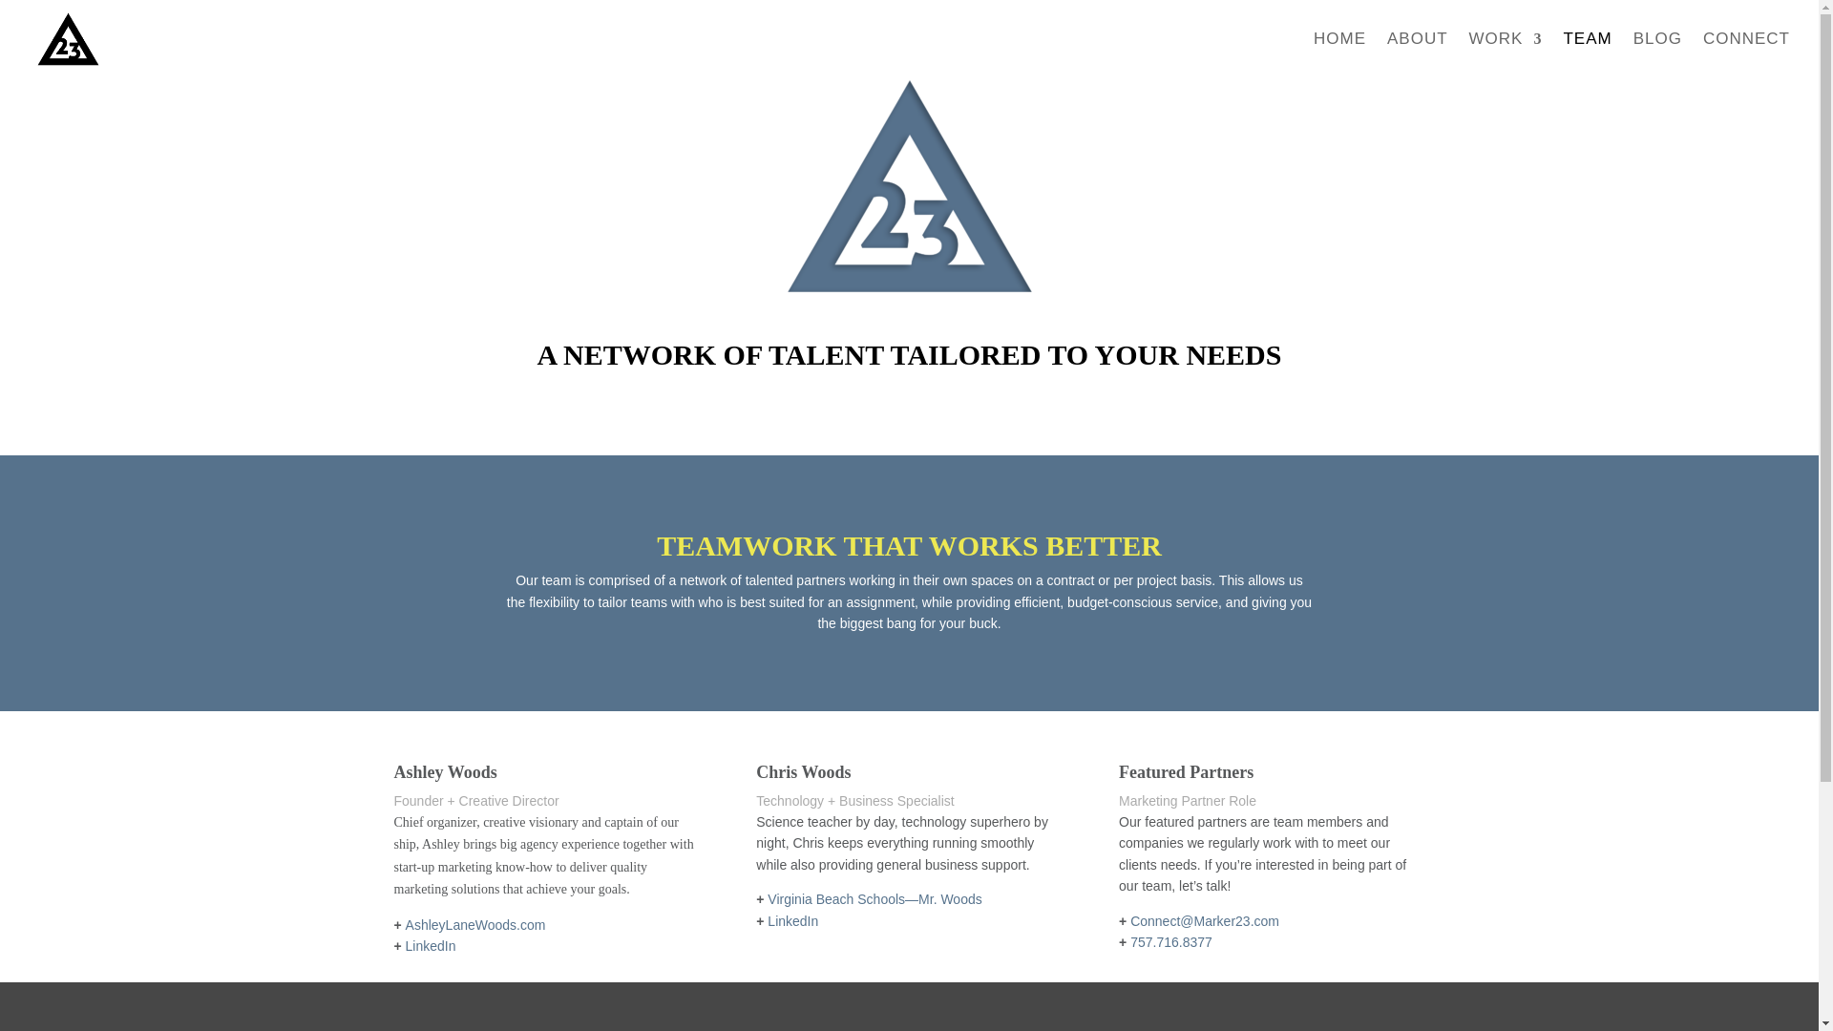  What do you see at coordinates (1339, 55) in the screenshot?
I see `HOME` at bounding box center [1339, 55].